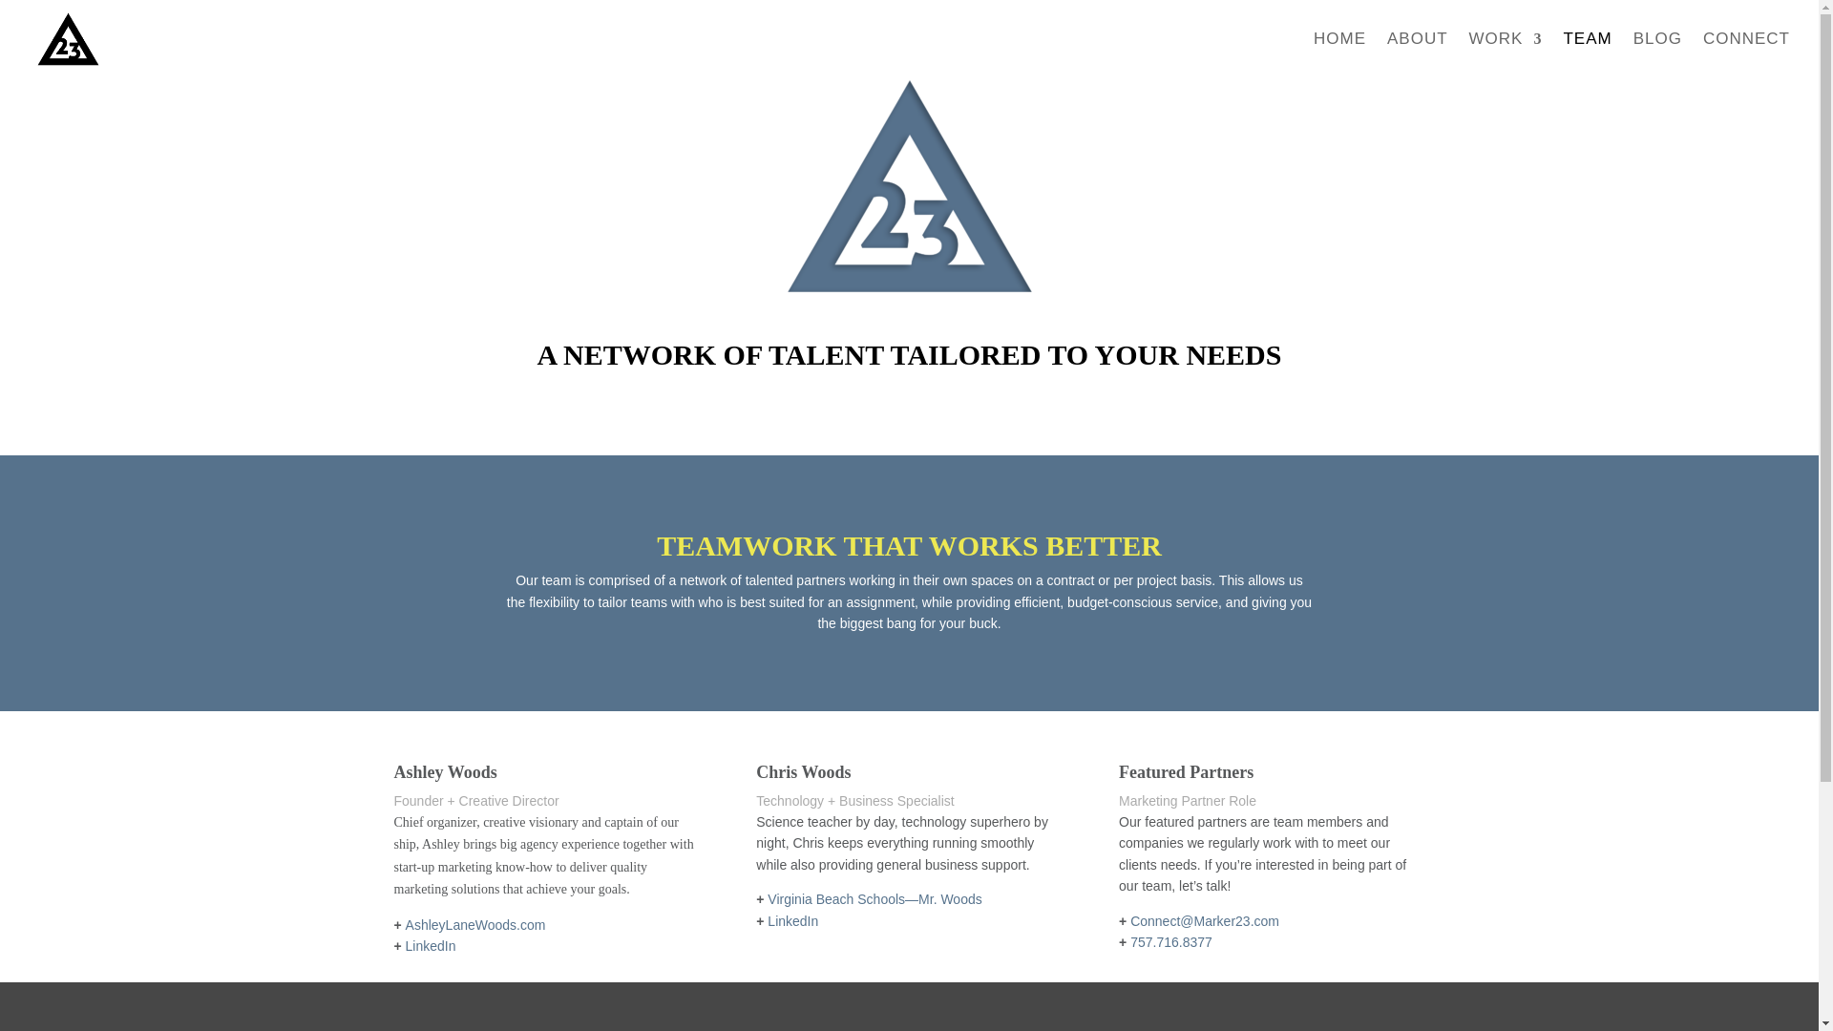  What do you see at coordinates (1339, 55) in the screenshot?
I see `HOME` at bounding box center [1339, 55].